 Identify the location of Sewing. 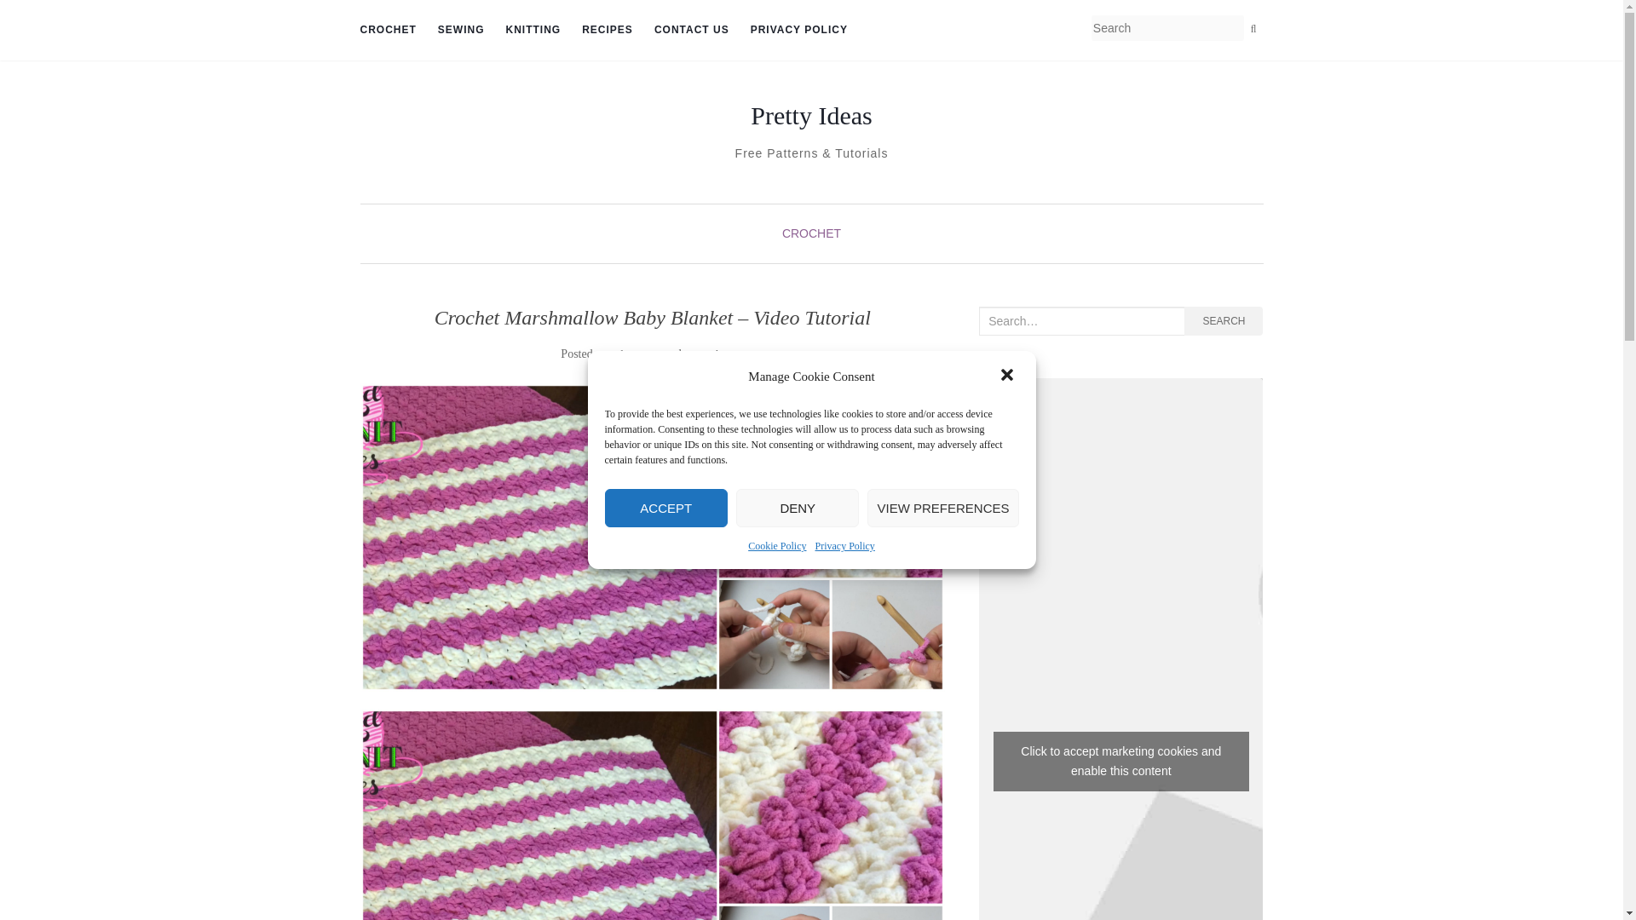
(461, 31).